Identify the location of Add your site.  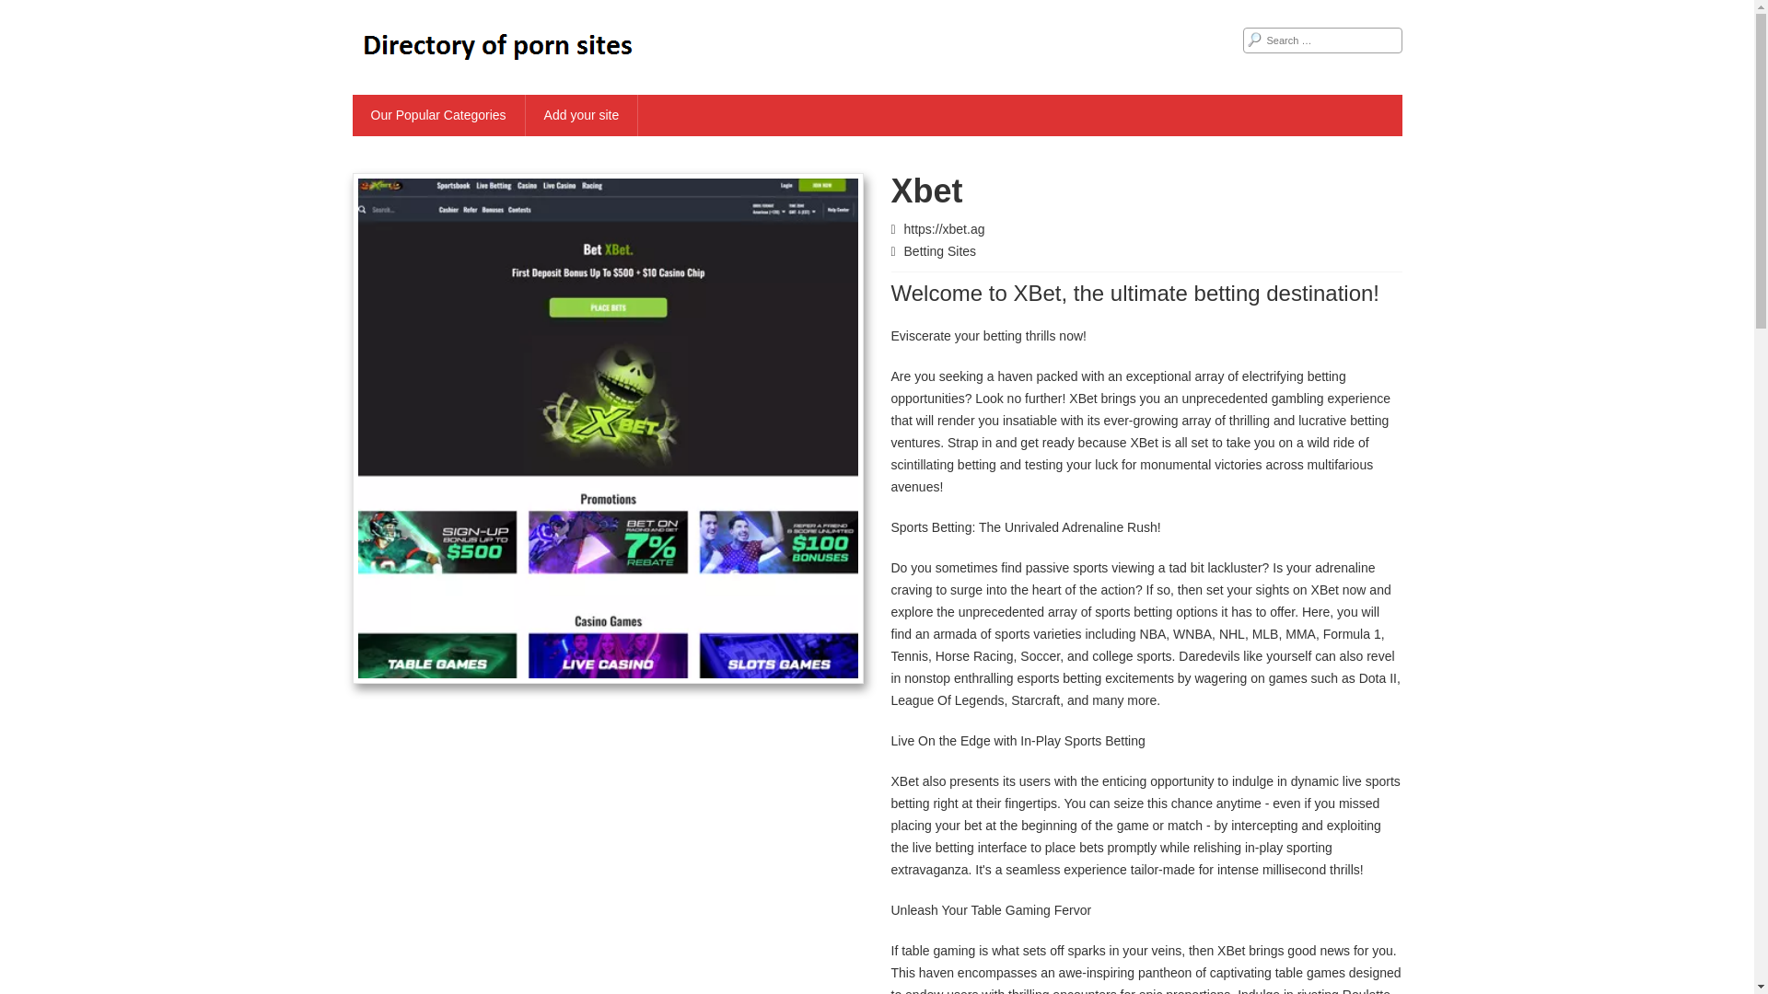
(582, 114).